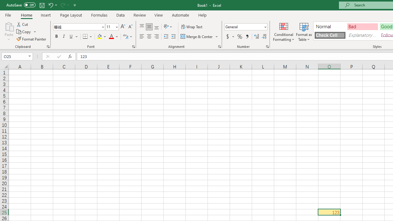 The height and width of the screenshot is (221, 393). I want to click on System, so click(3, 3).